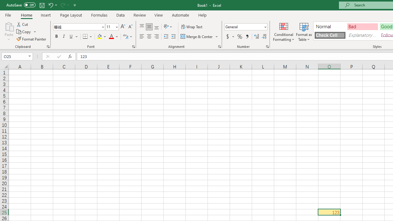 The height and width of the screenshot is (221, 393). I want to click on System, so click(3, 3).